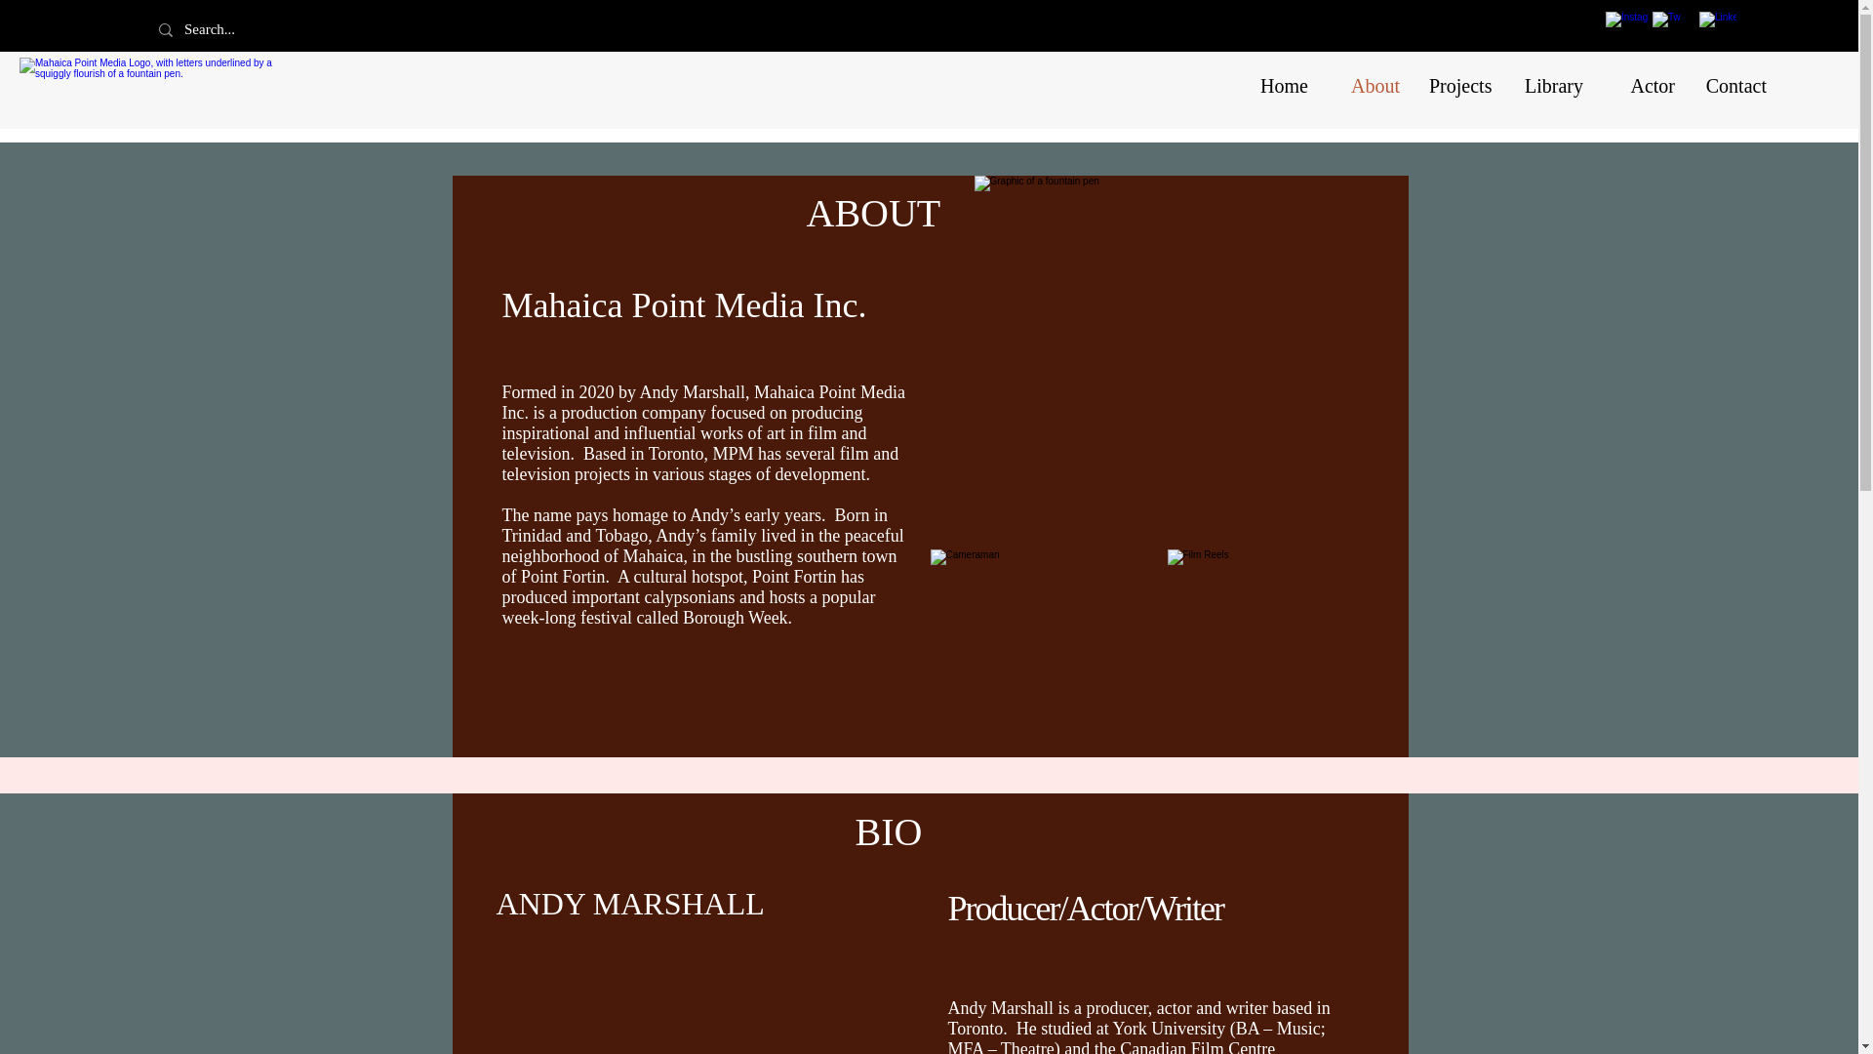 The image size is (1873, 1054). What do you see at coordinates (1459, 86) in the screenshot?
I see `Projects` at bounding box center [1459, 86].